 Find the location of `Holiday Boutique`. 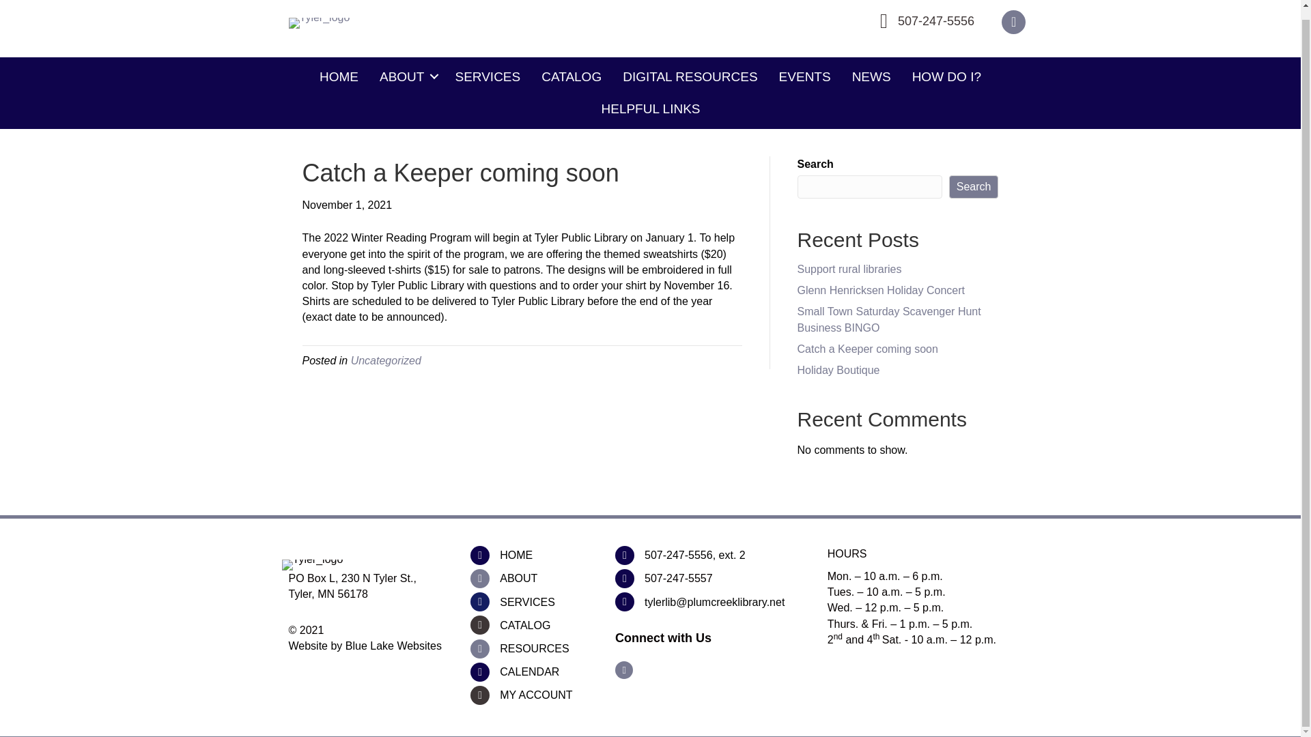

Holiday Boutique is located at coordinates (838, 370).